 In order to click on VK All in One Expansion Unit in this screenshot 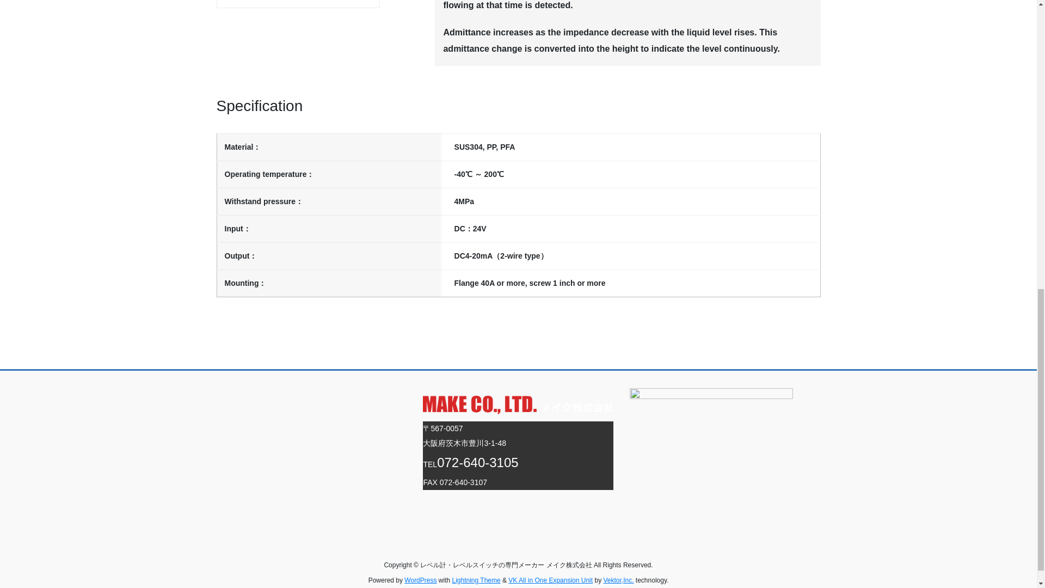, I will do `click(550, 580)`.